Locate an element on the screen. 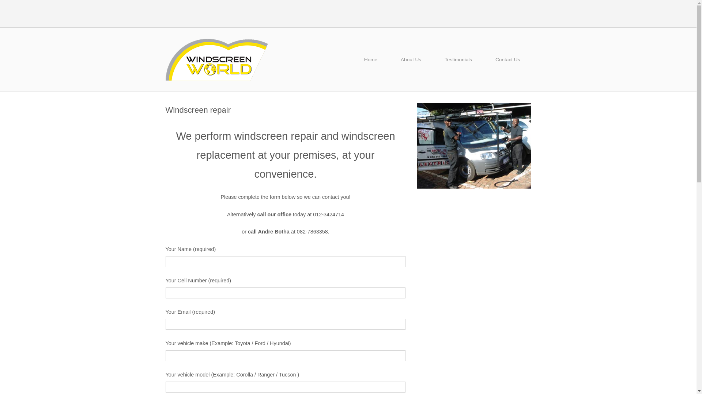  Home is located at coordinates (216, 59).